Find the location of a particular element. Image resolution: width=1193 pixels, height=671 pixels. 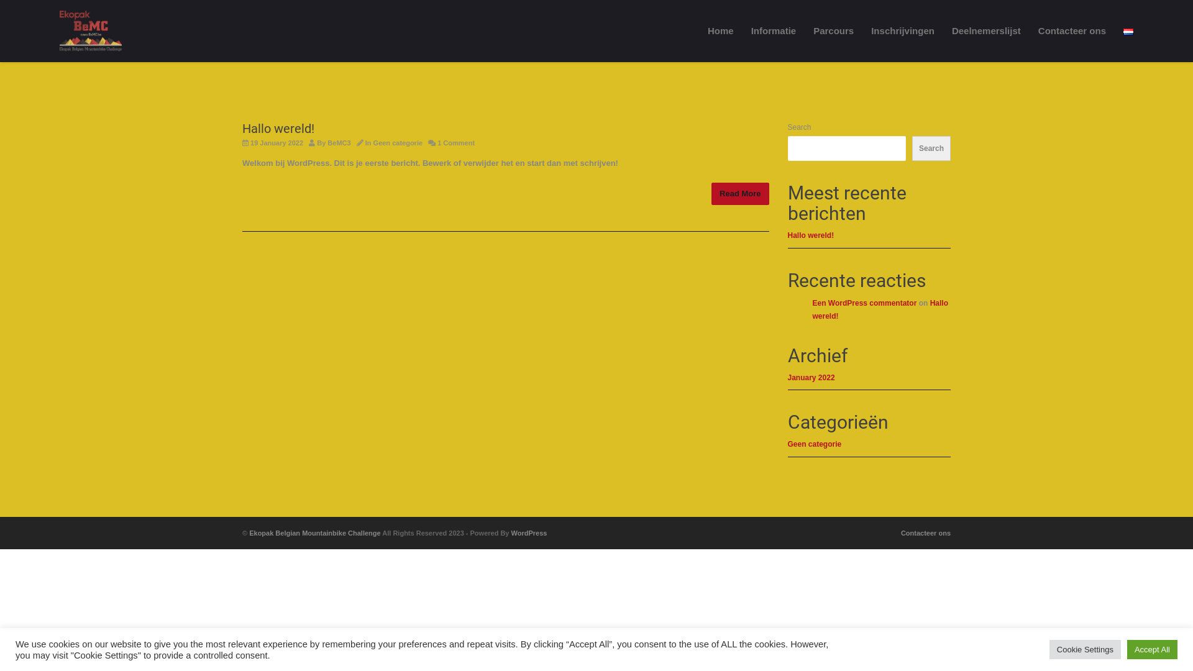

Deelnemerslijst is located at coordinates (987, 31).